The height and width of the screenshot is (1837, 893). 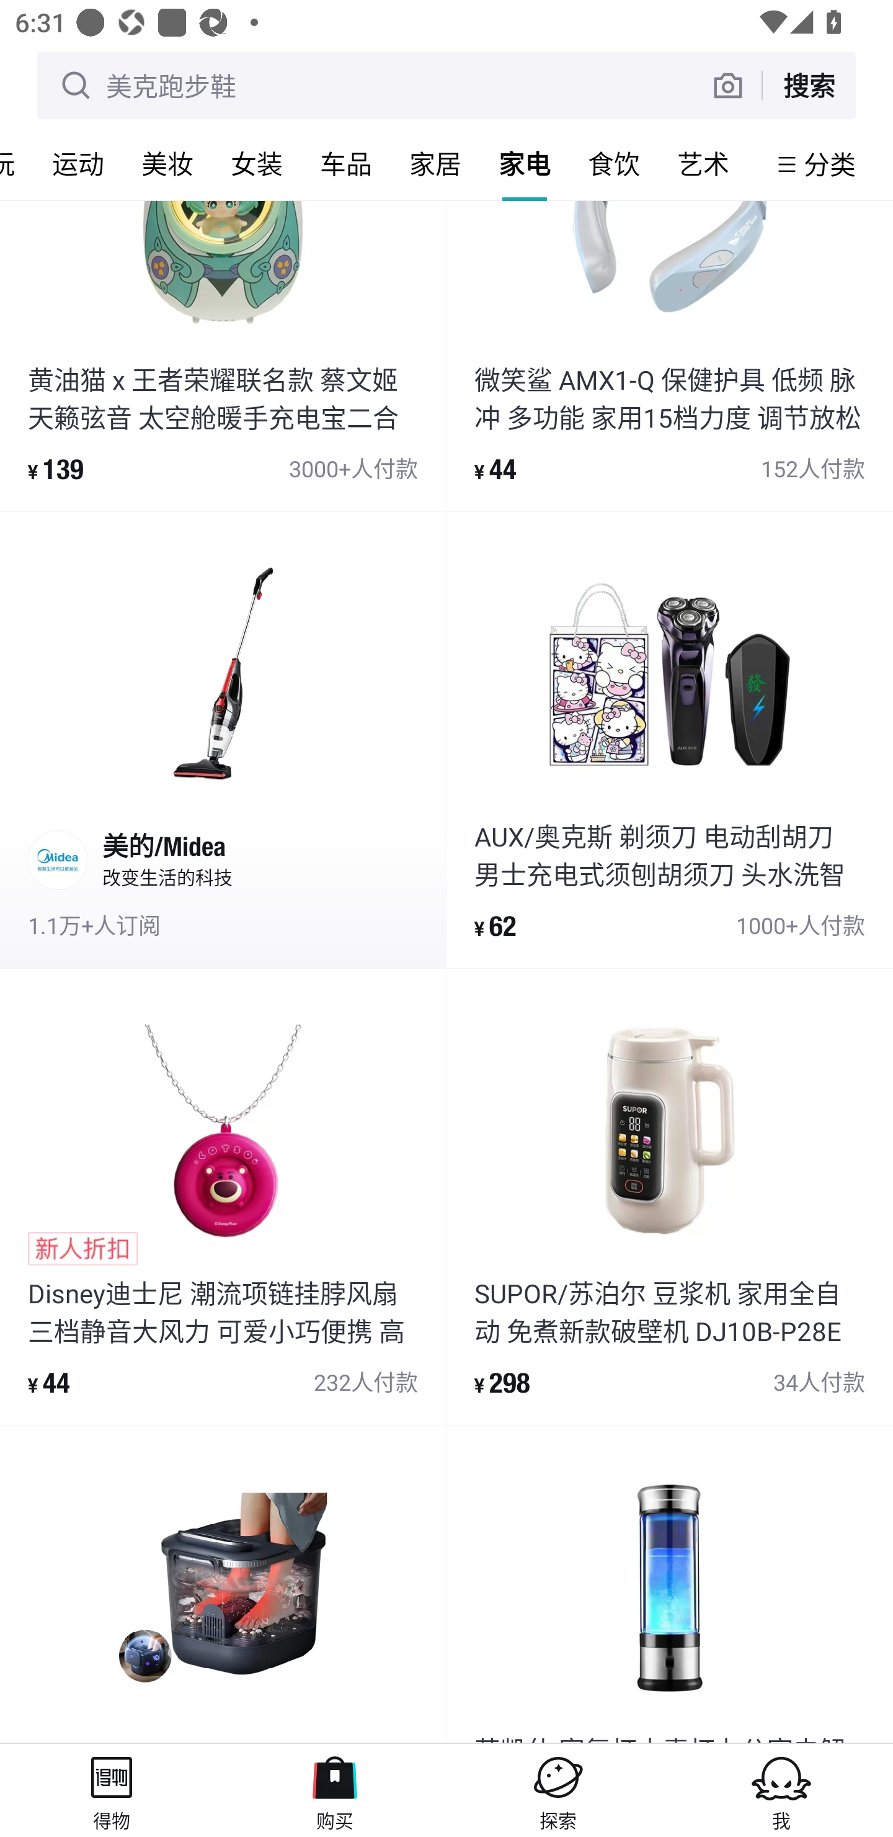 I want to click on 运动, so click(x=78, y=163).